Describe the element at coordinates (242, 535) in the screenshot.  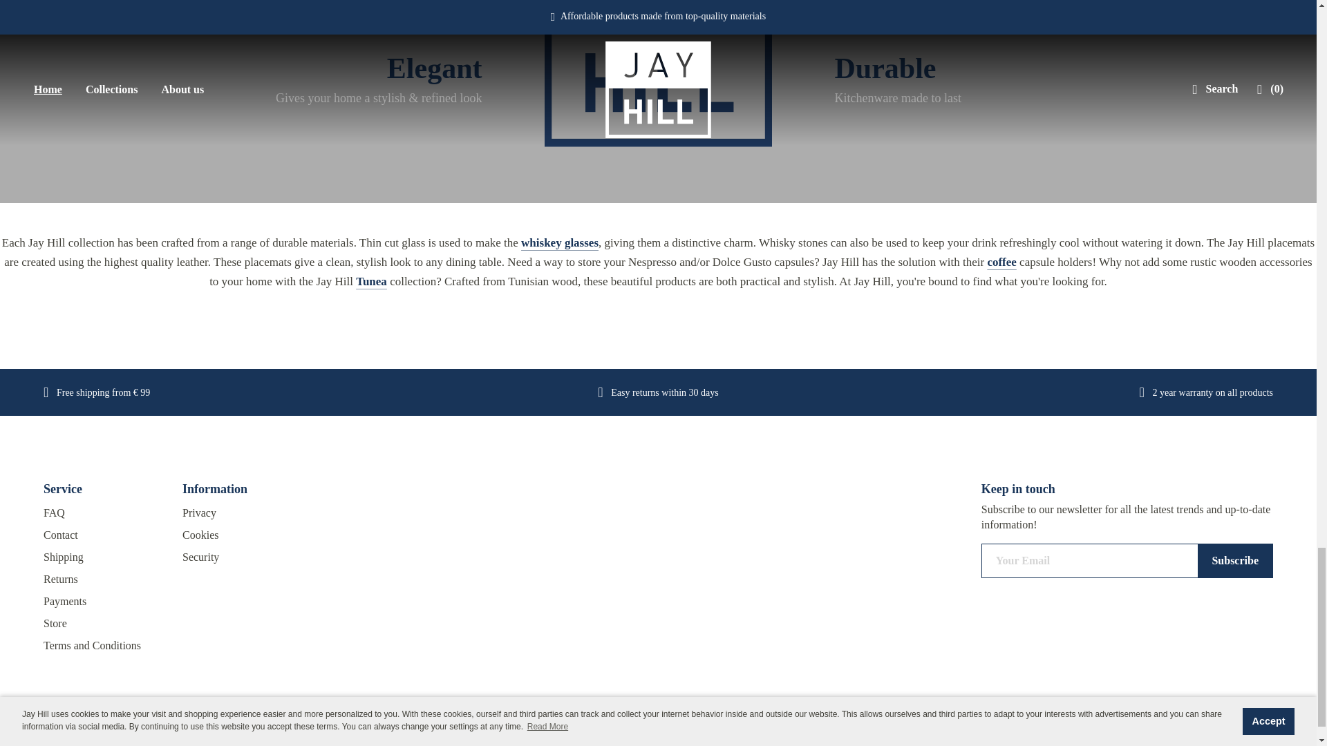
I see `Cookies` at that location.